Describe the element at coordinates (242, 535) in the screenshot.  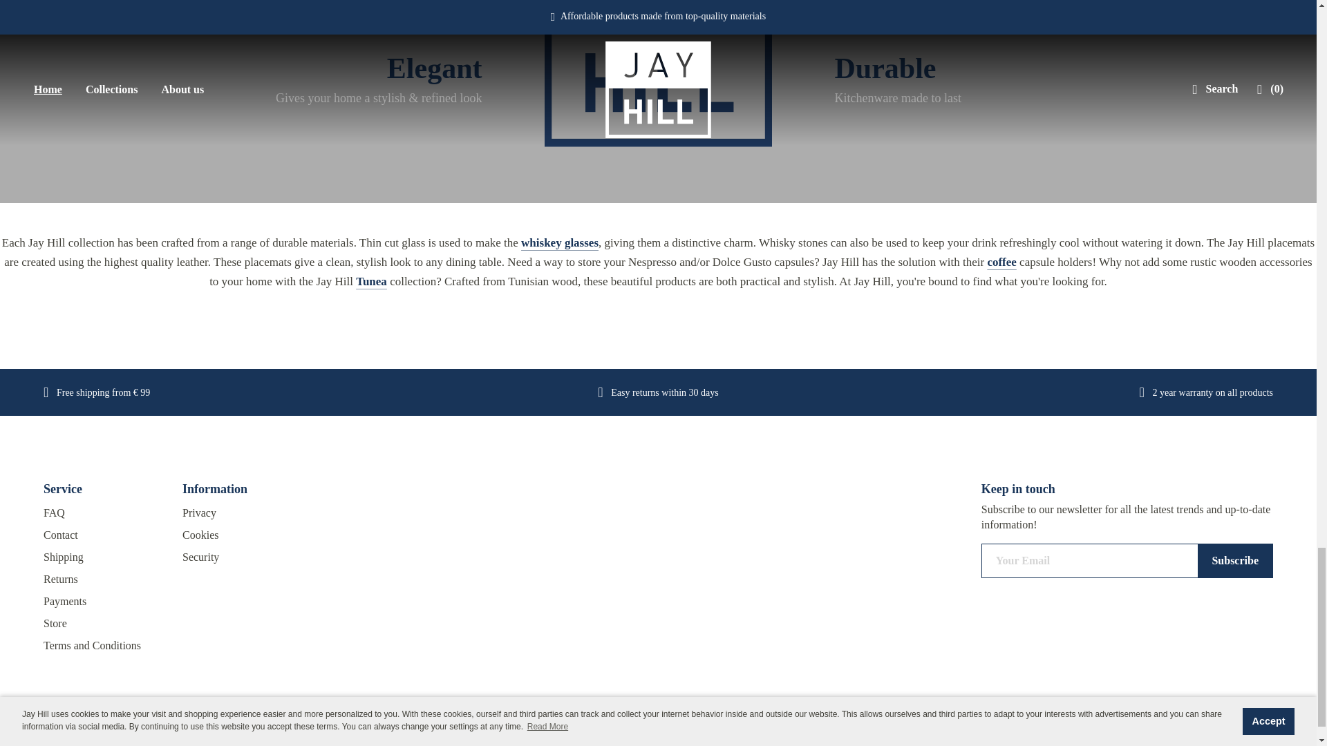
I see `Cookies` at that location.